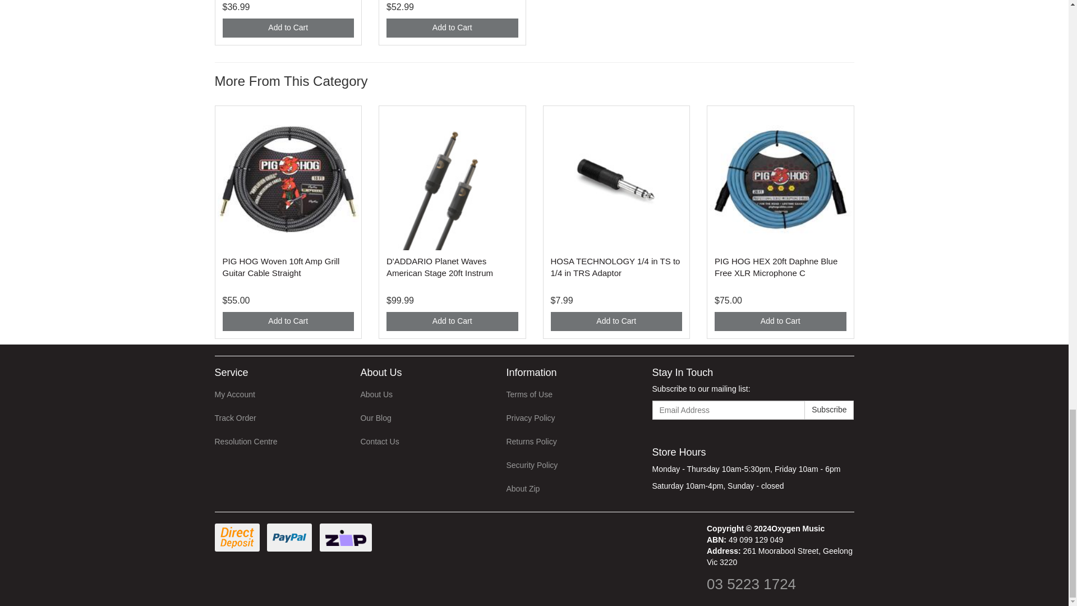 This screenshot has height=606, width=1077. Describe the element at coordinates (616, 321) in the screenshot. I see `Add to Cart` at that location.